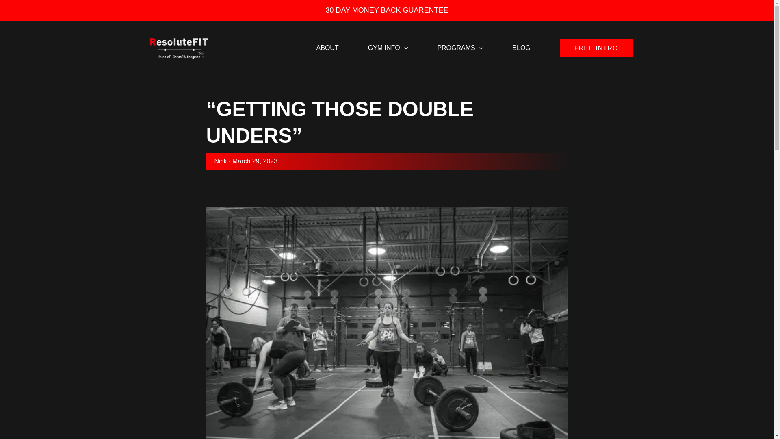 The image size is (780, 439). What do you see at coordinates (521, 43) in the screenshot?
I see `BLOG` at bounding box center [521, 43].